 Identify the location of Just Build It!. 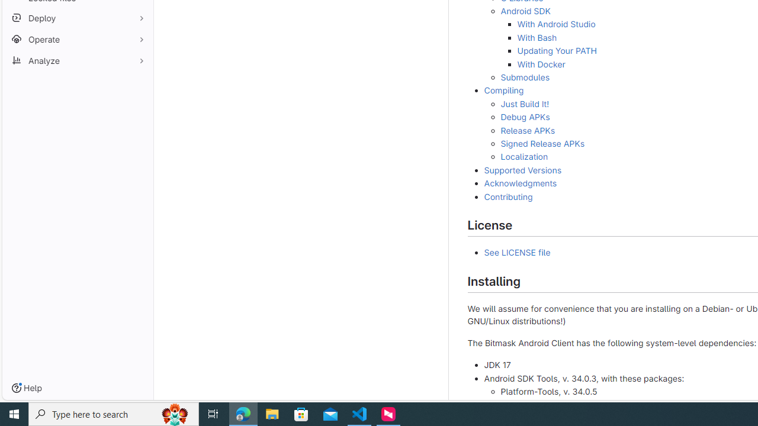
(525, 104).